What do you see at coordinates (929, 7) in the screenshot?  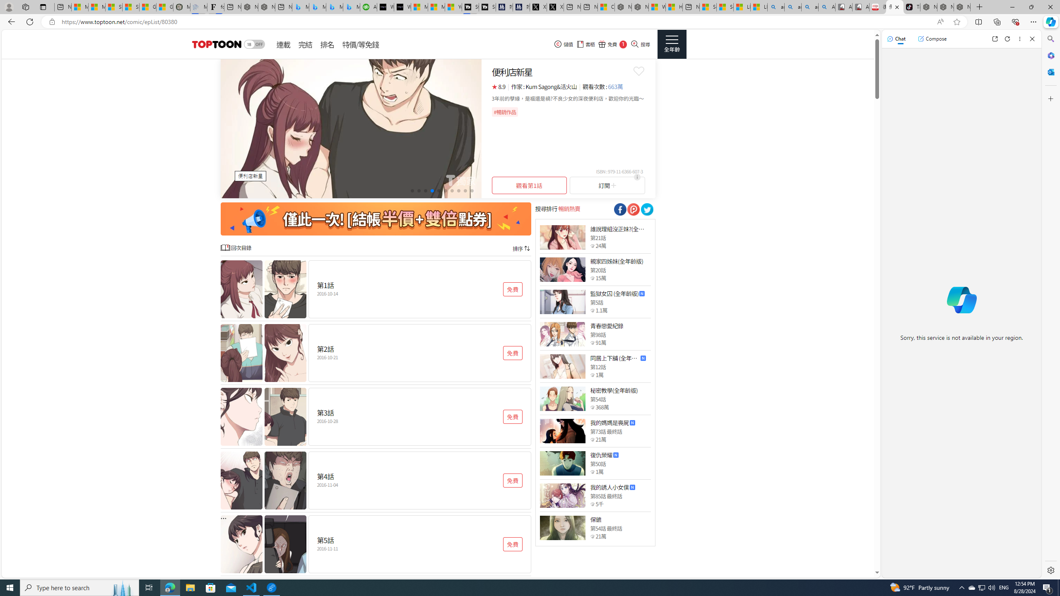 I see `Nordace - Best Sellers` at bounding box center [929, 7].